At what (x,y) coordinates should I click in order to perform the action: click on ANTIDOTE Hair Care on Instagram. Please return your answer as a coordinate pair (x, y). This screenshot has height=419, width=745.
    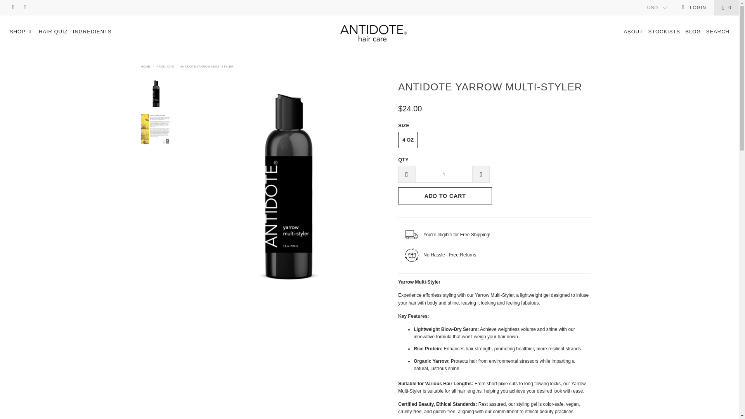
    Looking at the image, I should click on (25, 8).